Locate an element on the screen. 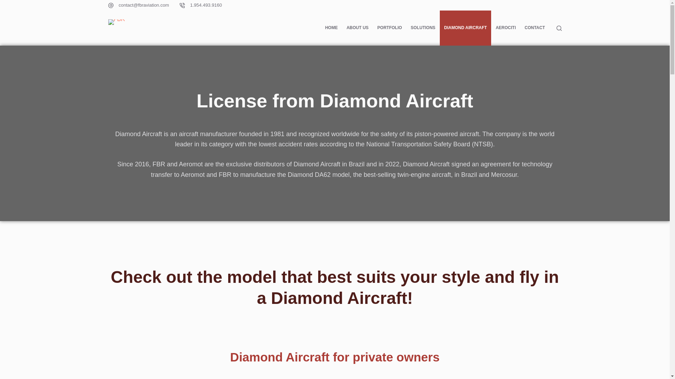 The width and height of the screenshot is (675, 379). DIAMOND AIRCRAFT is located at coordinates (465, 28).